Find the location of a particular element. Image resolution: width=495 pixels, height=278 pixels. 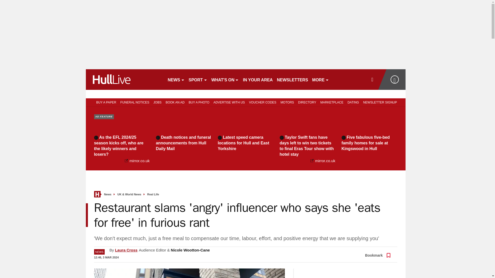

NEWSLETTERS is located at coordinates (292, 79).